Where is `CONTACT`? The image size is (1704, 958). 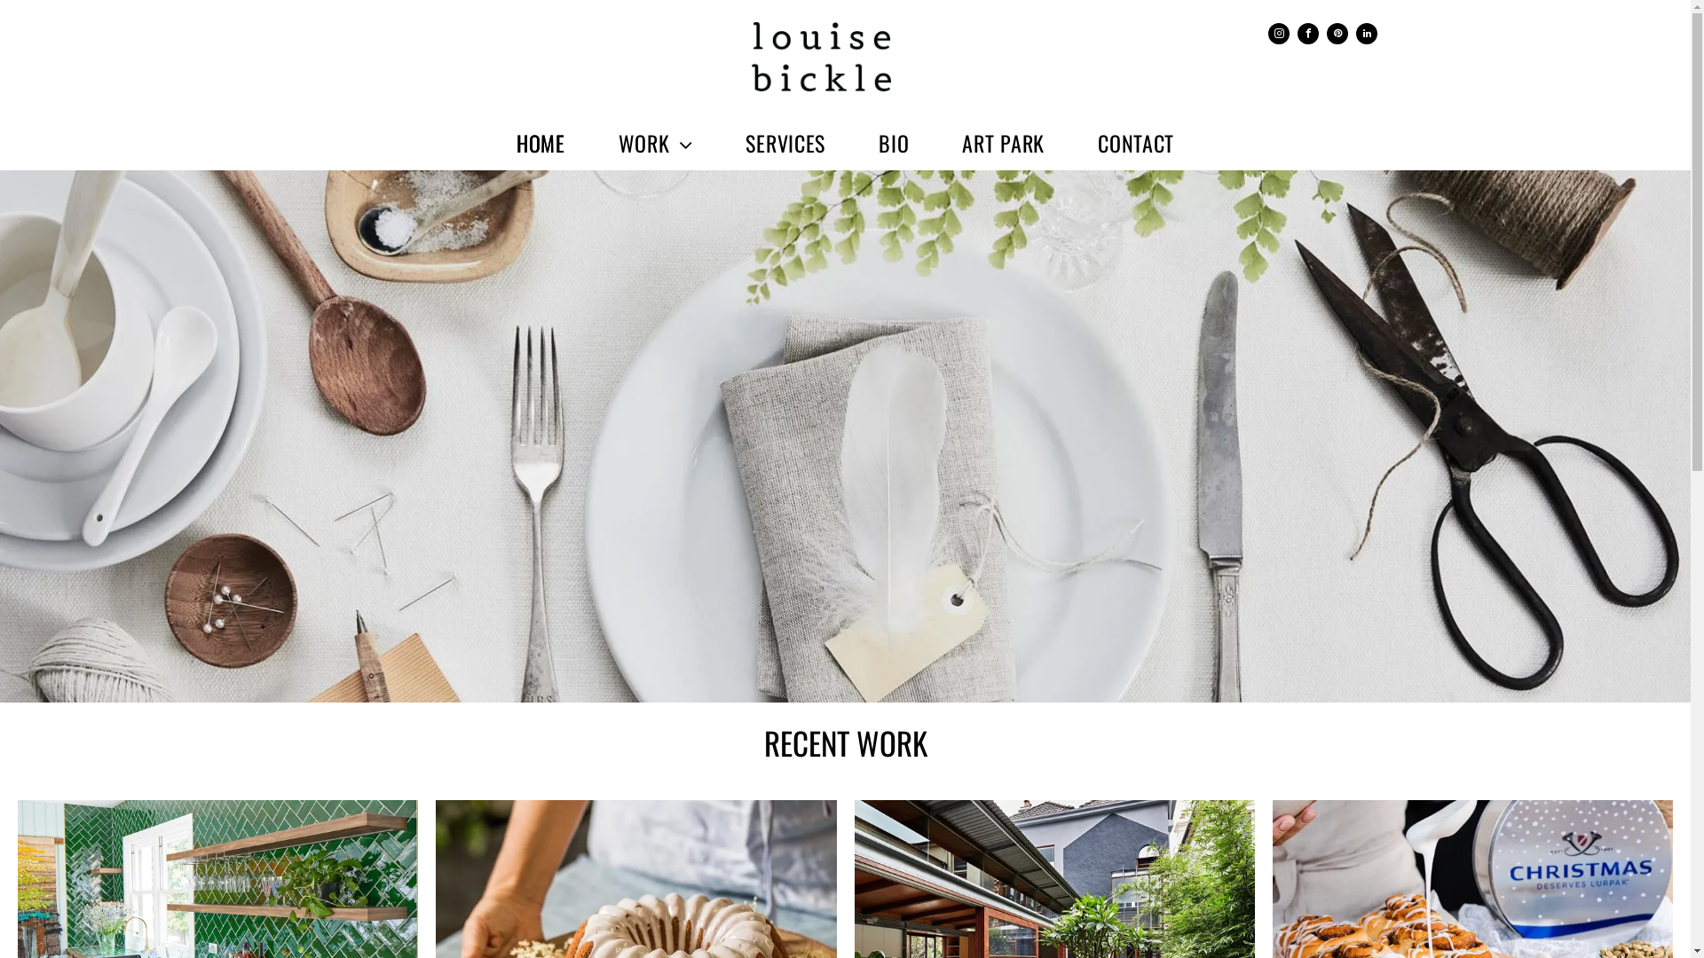
CONTACT is located at coordinates (1136, 143).